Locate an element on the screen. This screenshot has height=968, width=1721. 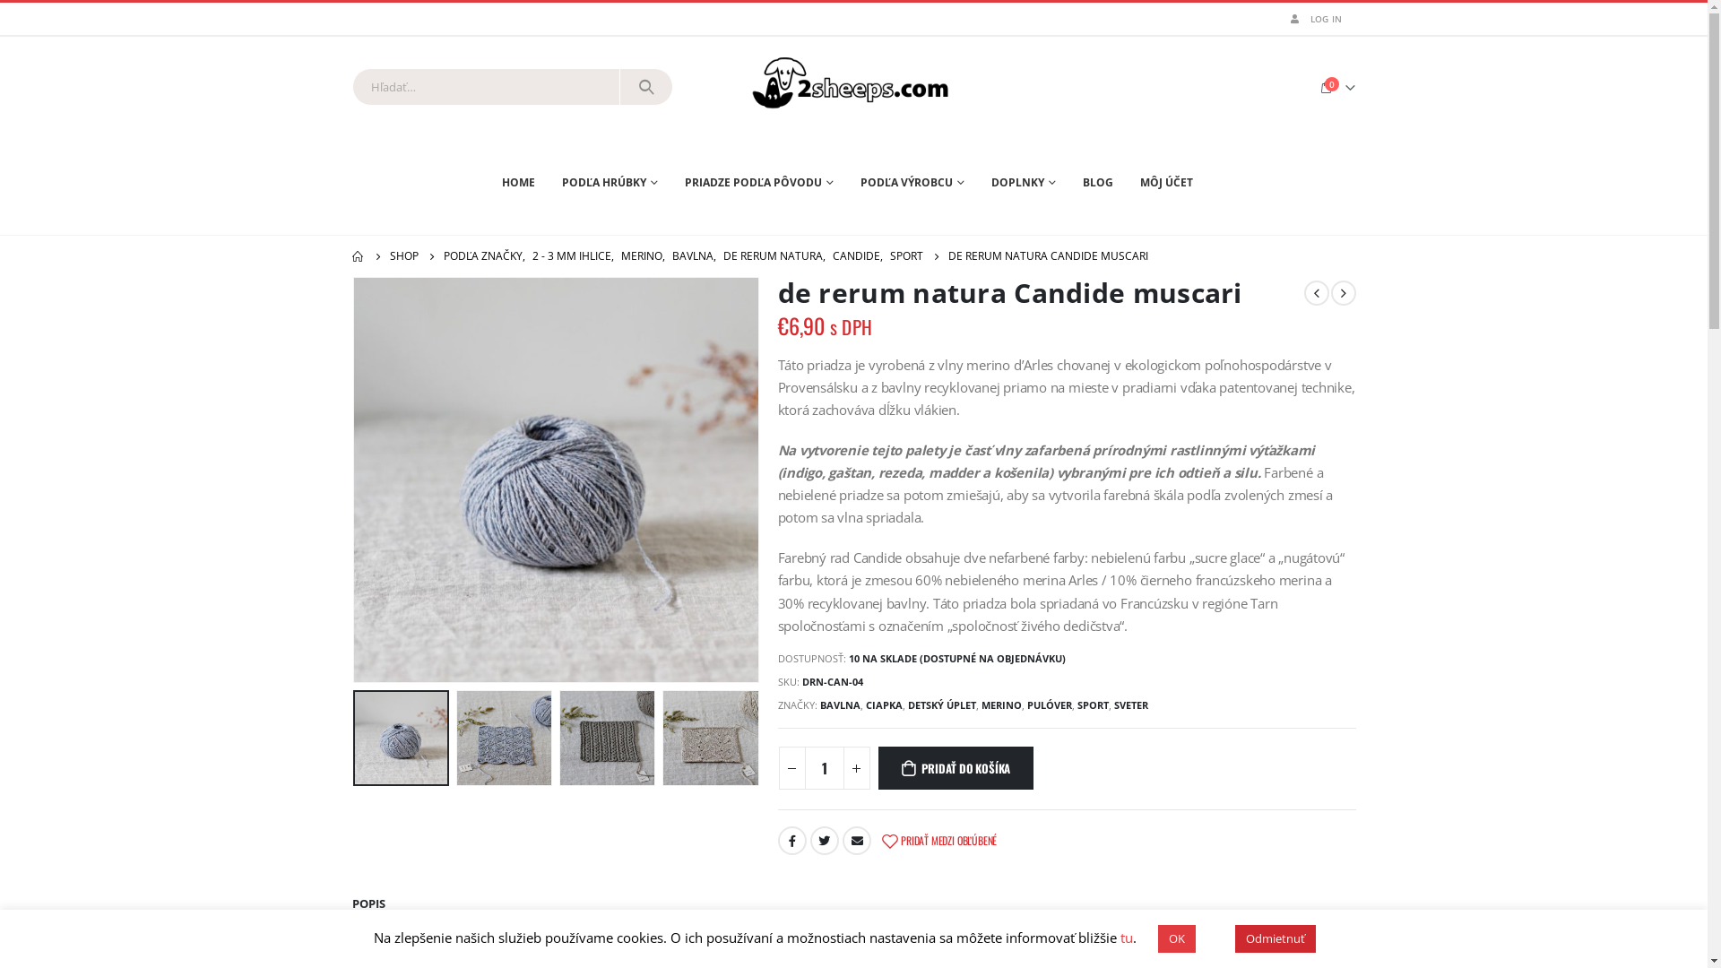
MERINO is located at coordinates (641, 256).